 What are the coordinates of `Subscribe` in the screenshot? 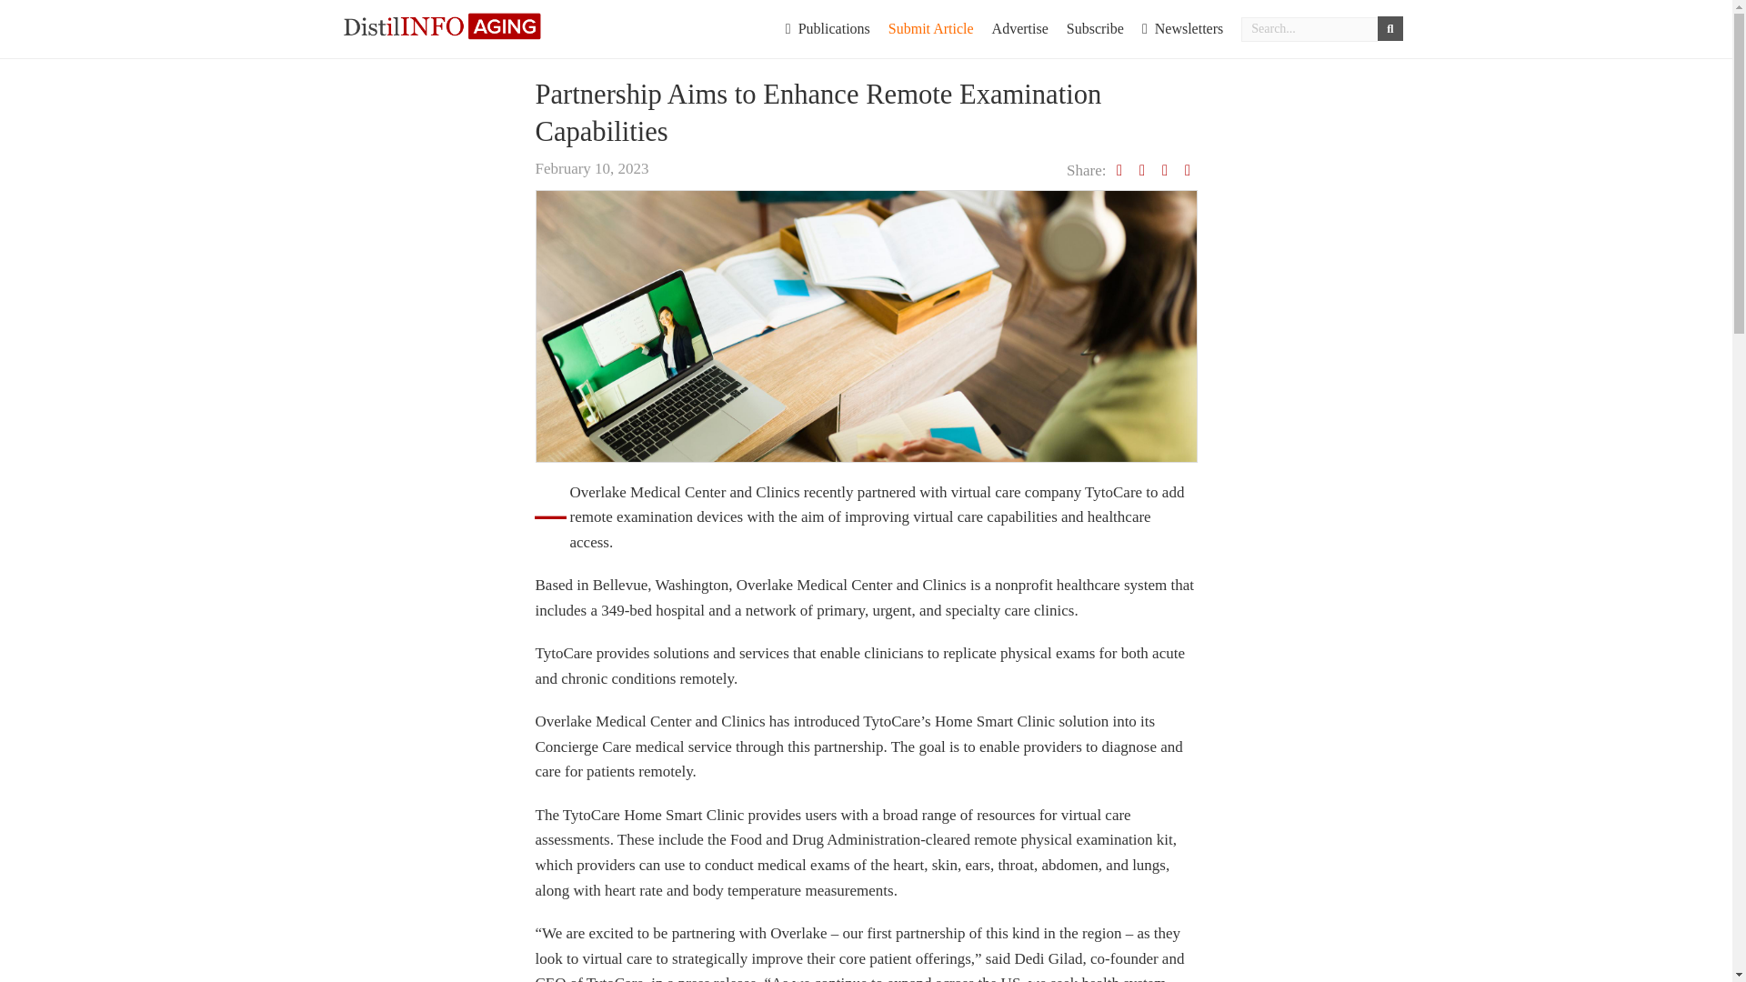 It's located at (1095, 29).